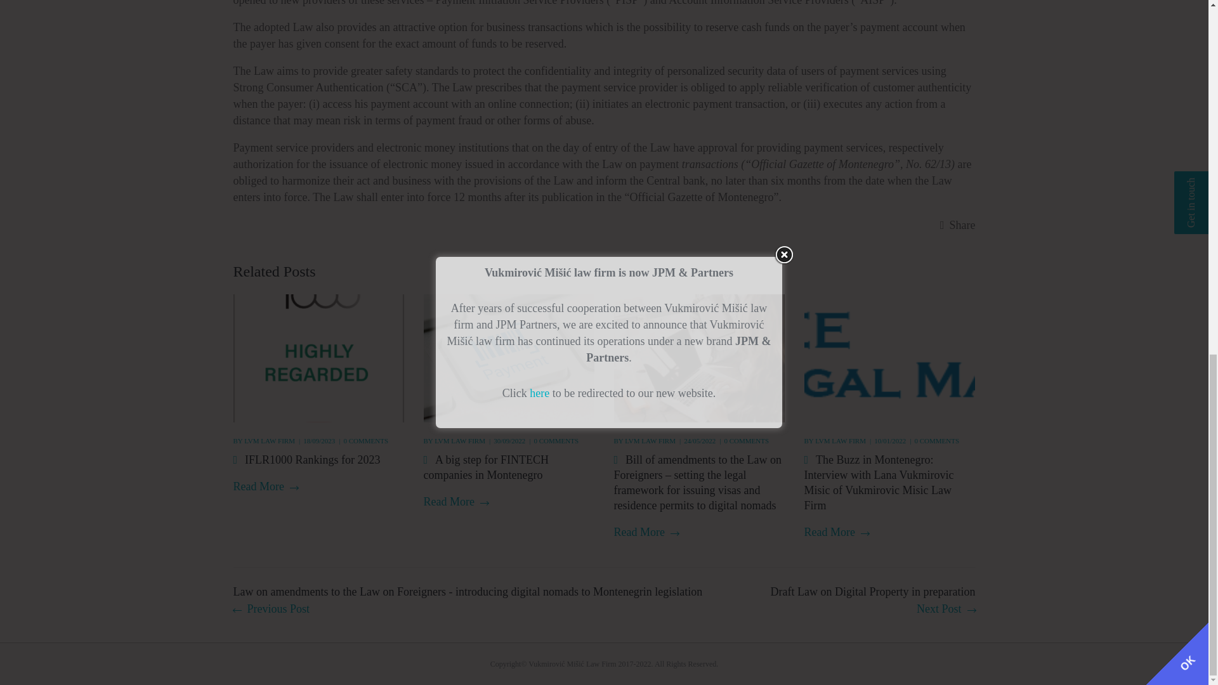 This screenshot has width=1218, height=685. I want to click on Share, so click(958, 225).